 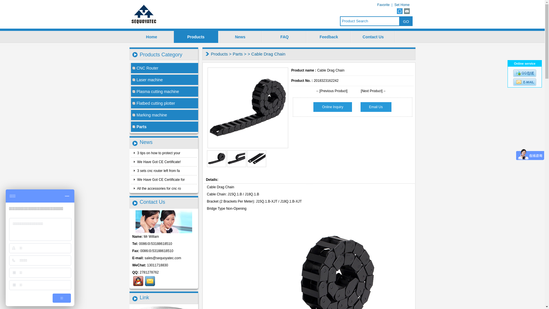 What do you see at coordinates (257, 159) in the screenshot?
I see `Cable Drag Chain` at bounding box center [257, 159].